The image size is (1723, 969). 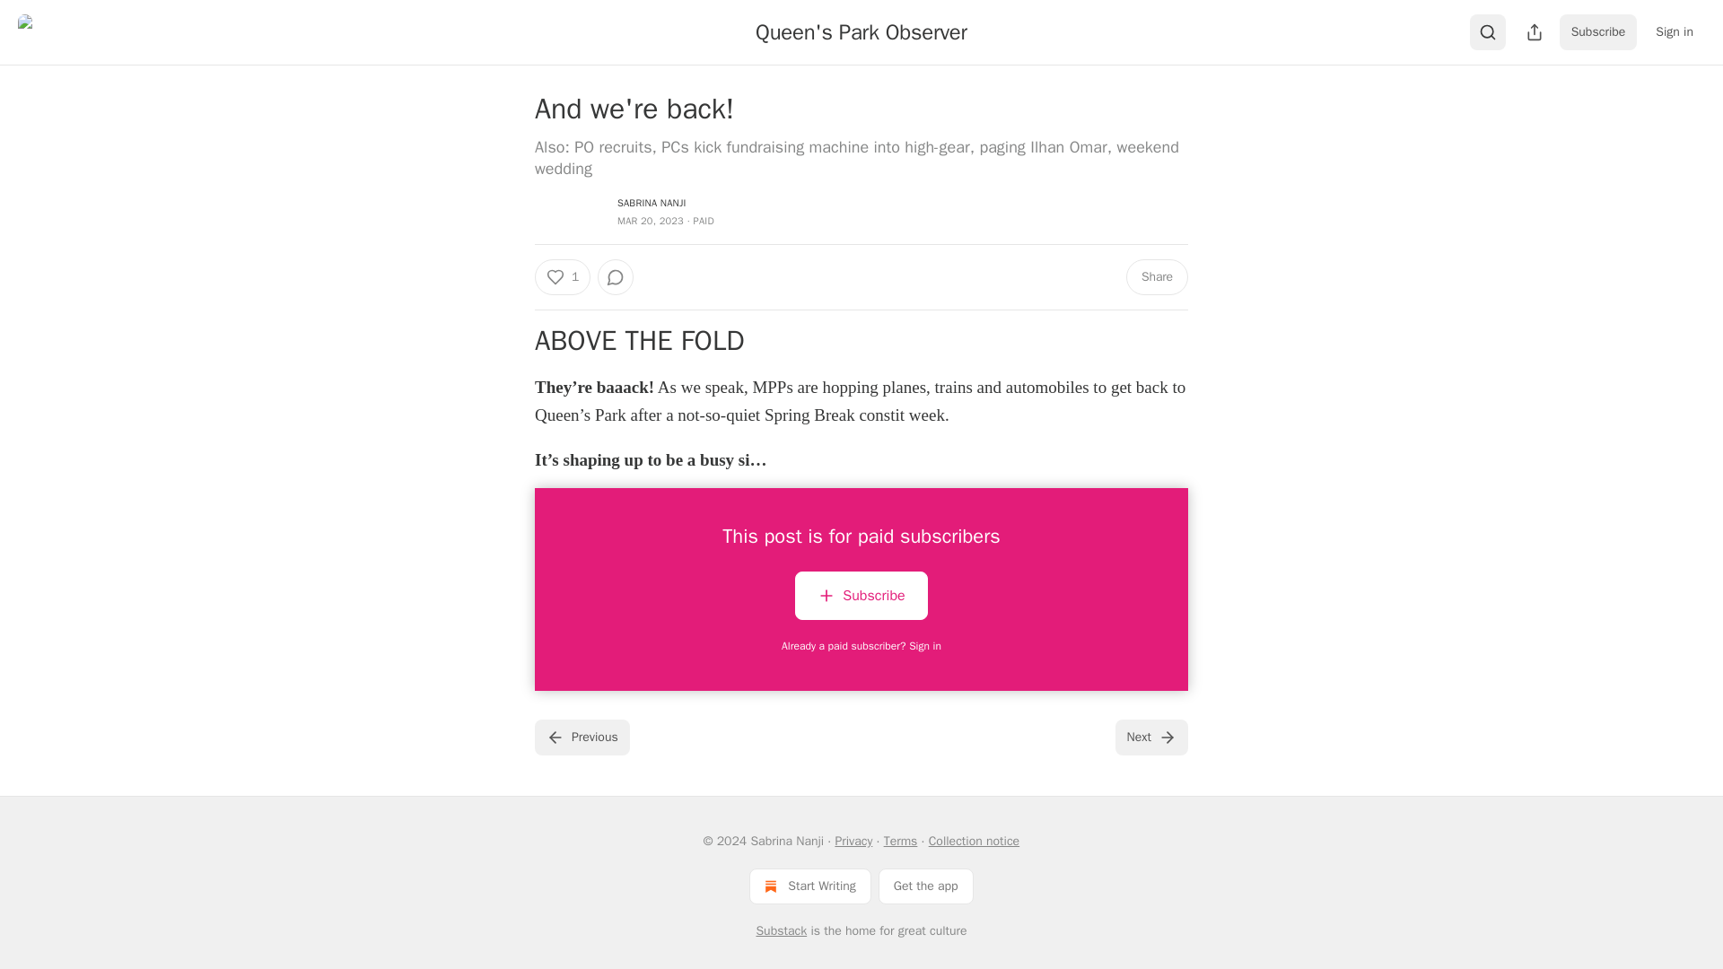 I want to click on Sign in, so click(x=1675, y=32).